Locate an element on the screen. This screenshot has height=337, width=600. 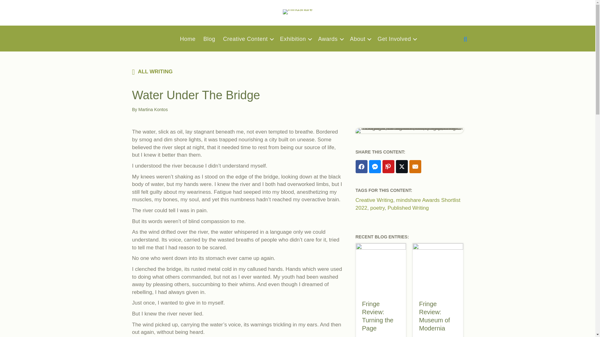
mindshare Awards Shortlist 2022 is located at coordinates (408, 204).